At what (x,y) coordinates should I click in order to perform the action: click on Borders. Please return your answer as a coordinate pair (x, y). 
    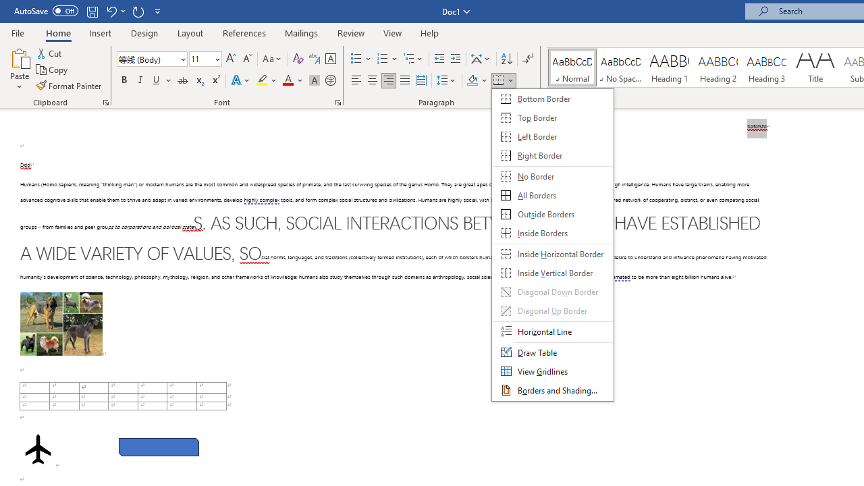
    Looking at the image, I should click on (504, 81).